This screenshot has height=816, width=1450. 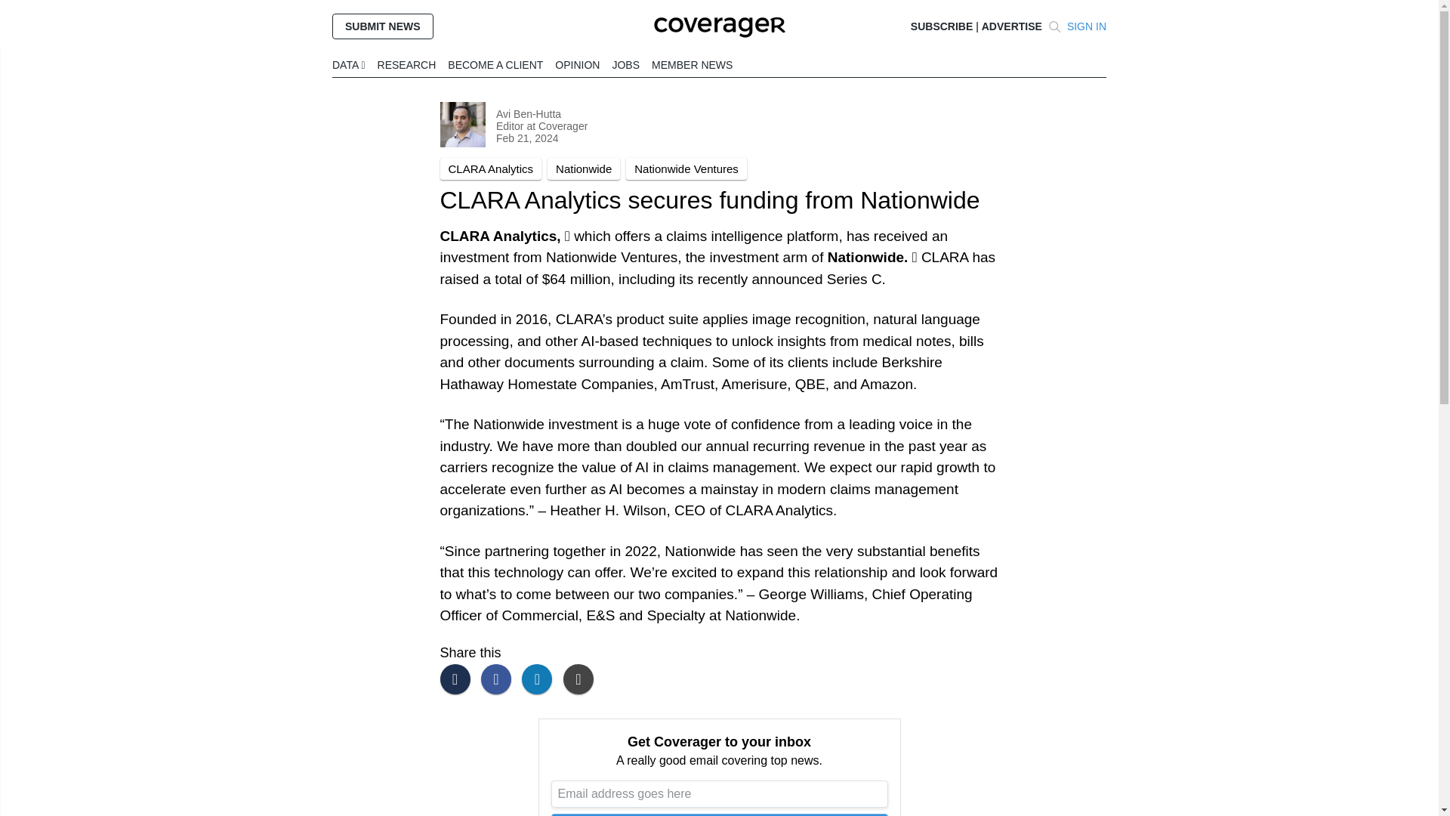 I want to click on SUBSCRIBE, so click(x=941, y=26).